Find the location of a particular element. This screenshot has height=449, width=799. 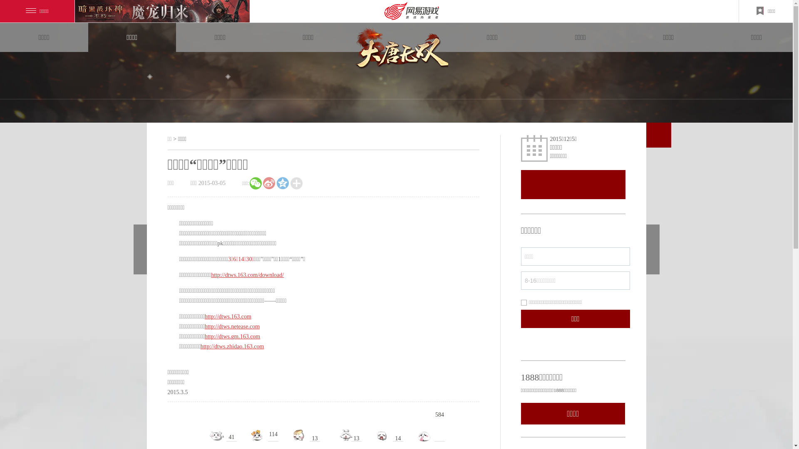

http://dtws.zhidao.163.com is located at coordinates (232, 347).